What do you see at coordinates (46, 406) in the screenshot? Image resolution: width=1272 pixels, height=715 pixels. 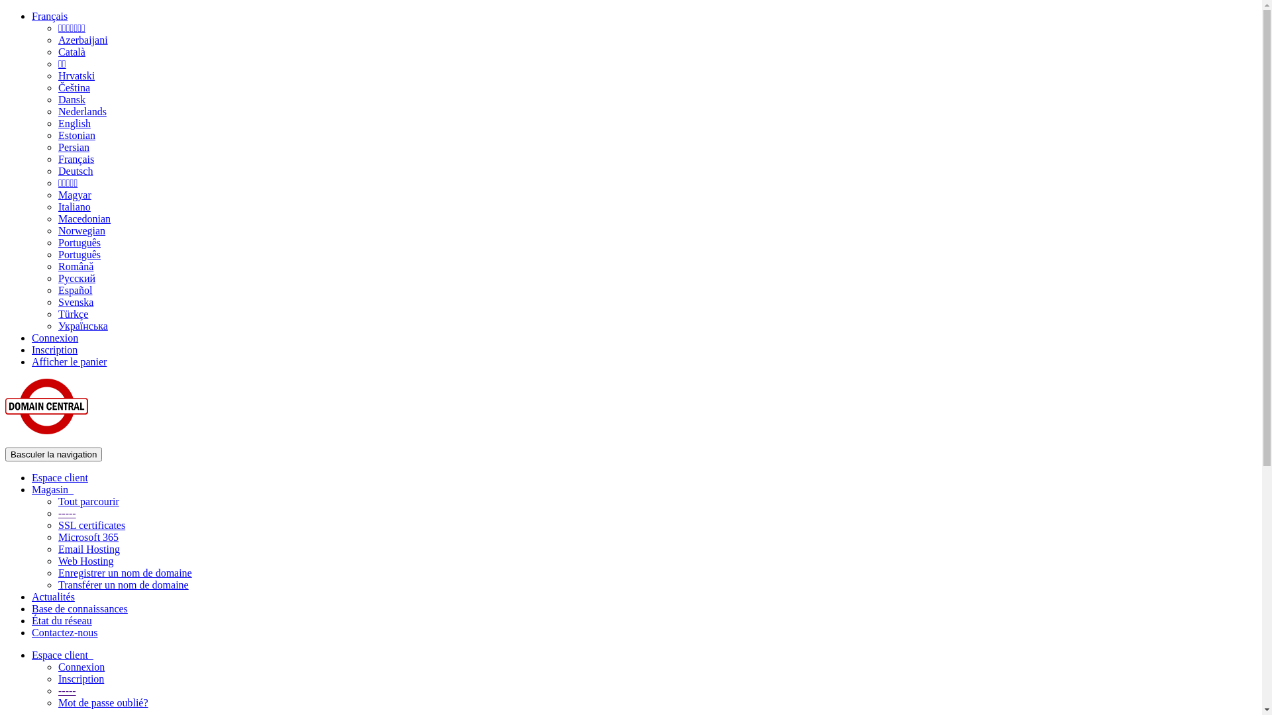 I see `Domain Central ANZ` at bounding box center [46, 406].